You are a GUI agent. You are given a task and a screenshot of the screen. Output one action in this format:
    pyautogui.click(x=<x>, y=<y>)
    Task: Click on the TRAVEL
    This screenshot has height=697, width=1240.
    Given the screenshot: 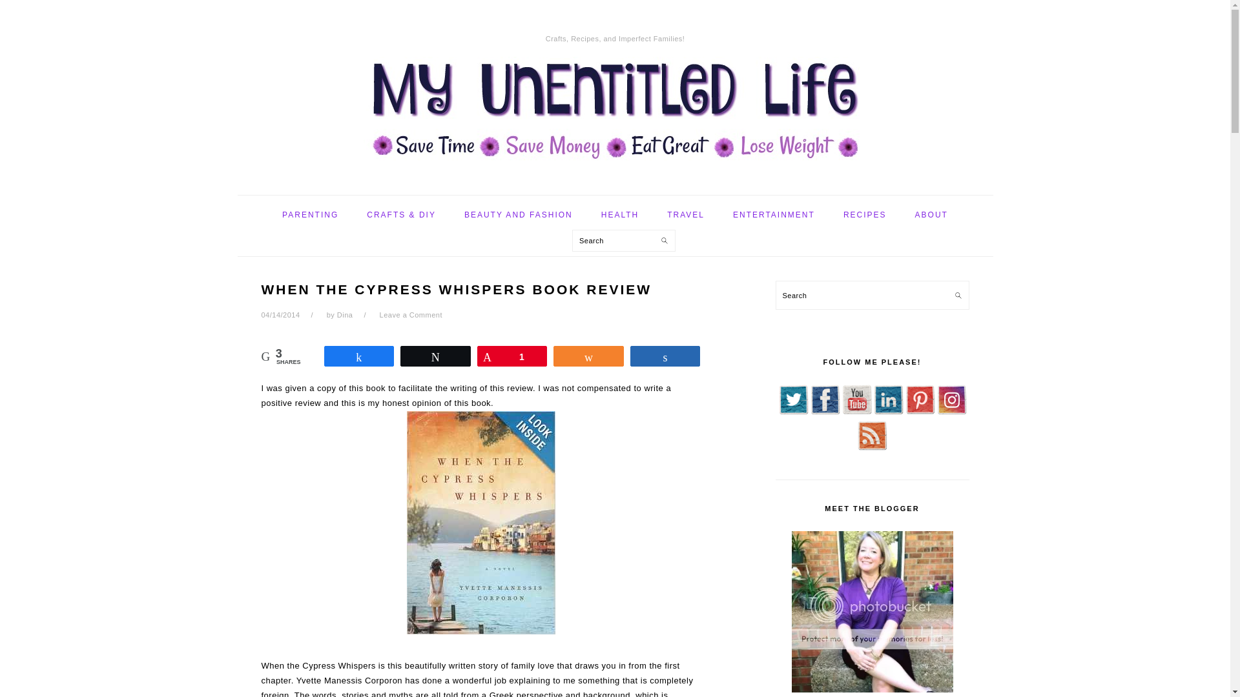 What is the action you would take?
    pyautogui.click(x=685, y=214)
    